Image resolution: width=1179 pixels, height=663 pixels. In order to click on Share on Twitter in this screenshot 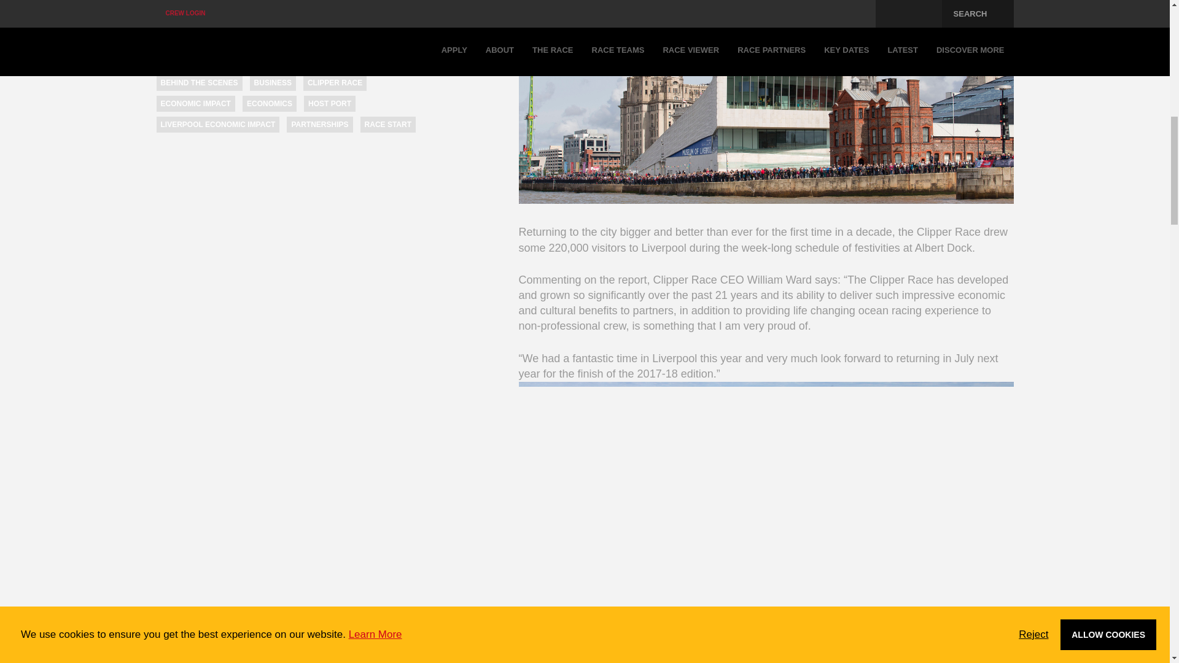, I will do `click(189, 28)`.